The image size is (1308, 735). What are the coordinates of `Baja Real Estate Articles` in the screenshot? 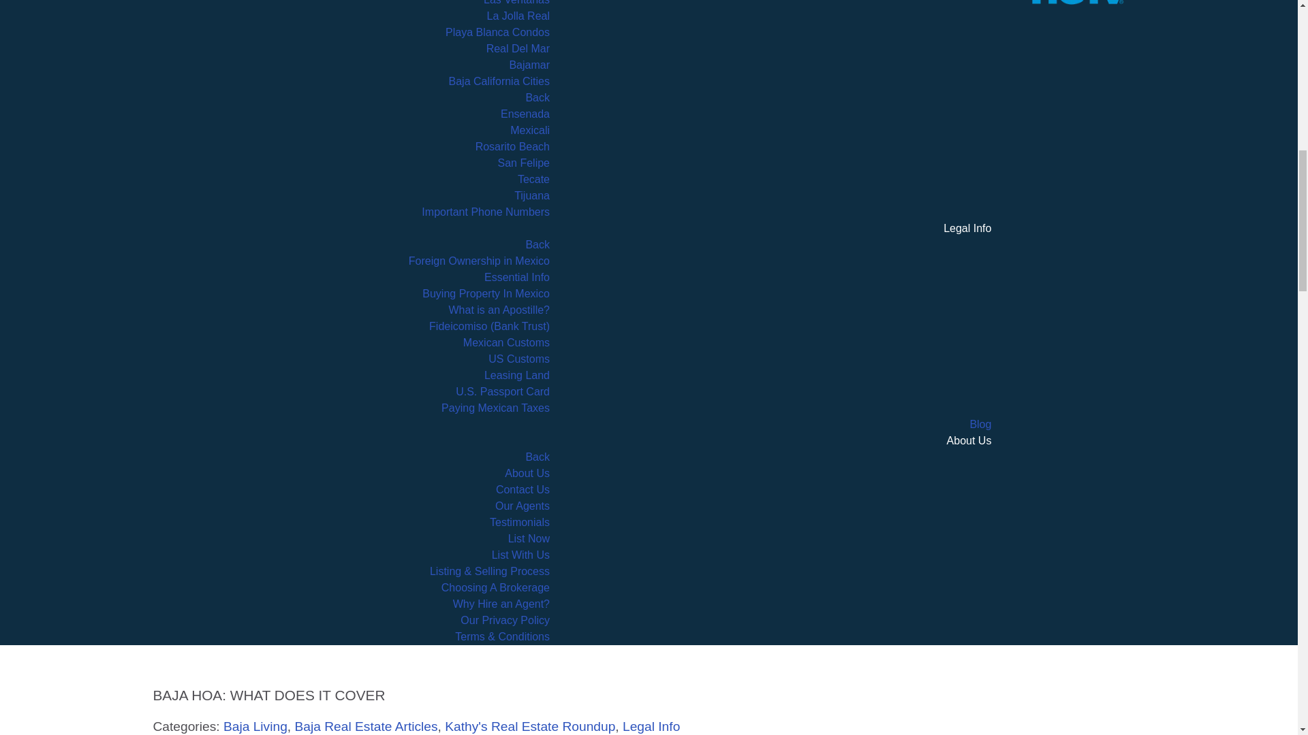 It's located at (365, 726).